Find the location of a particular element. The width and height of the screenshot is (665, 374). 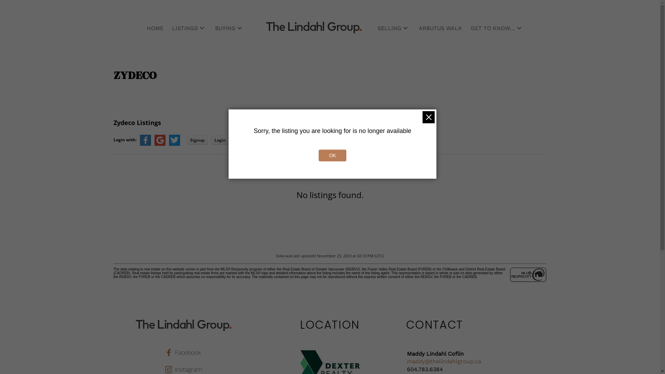

Facebook is located at coordinates (184, 353).